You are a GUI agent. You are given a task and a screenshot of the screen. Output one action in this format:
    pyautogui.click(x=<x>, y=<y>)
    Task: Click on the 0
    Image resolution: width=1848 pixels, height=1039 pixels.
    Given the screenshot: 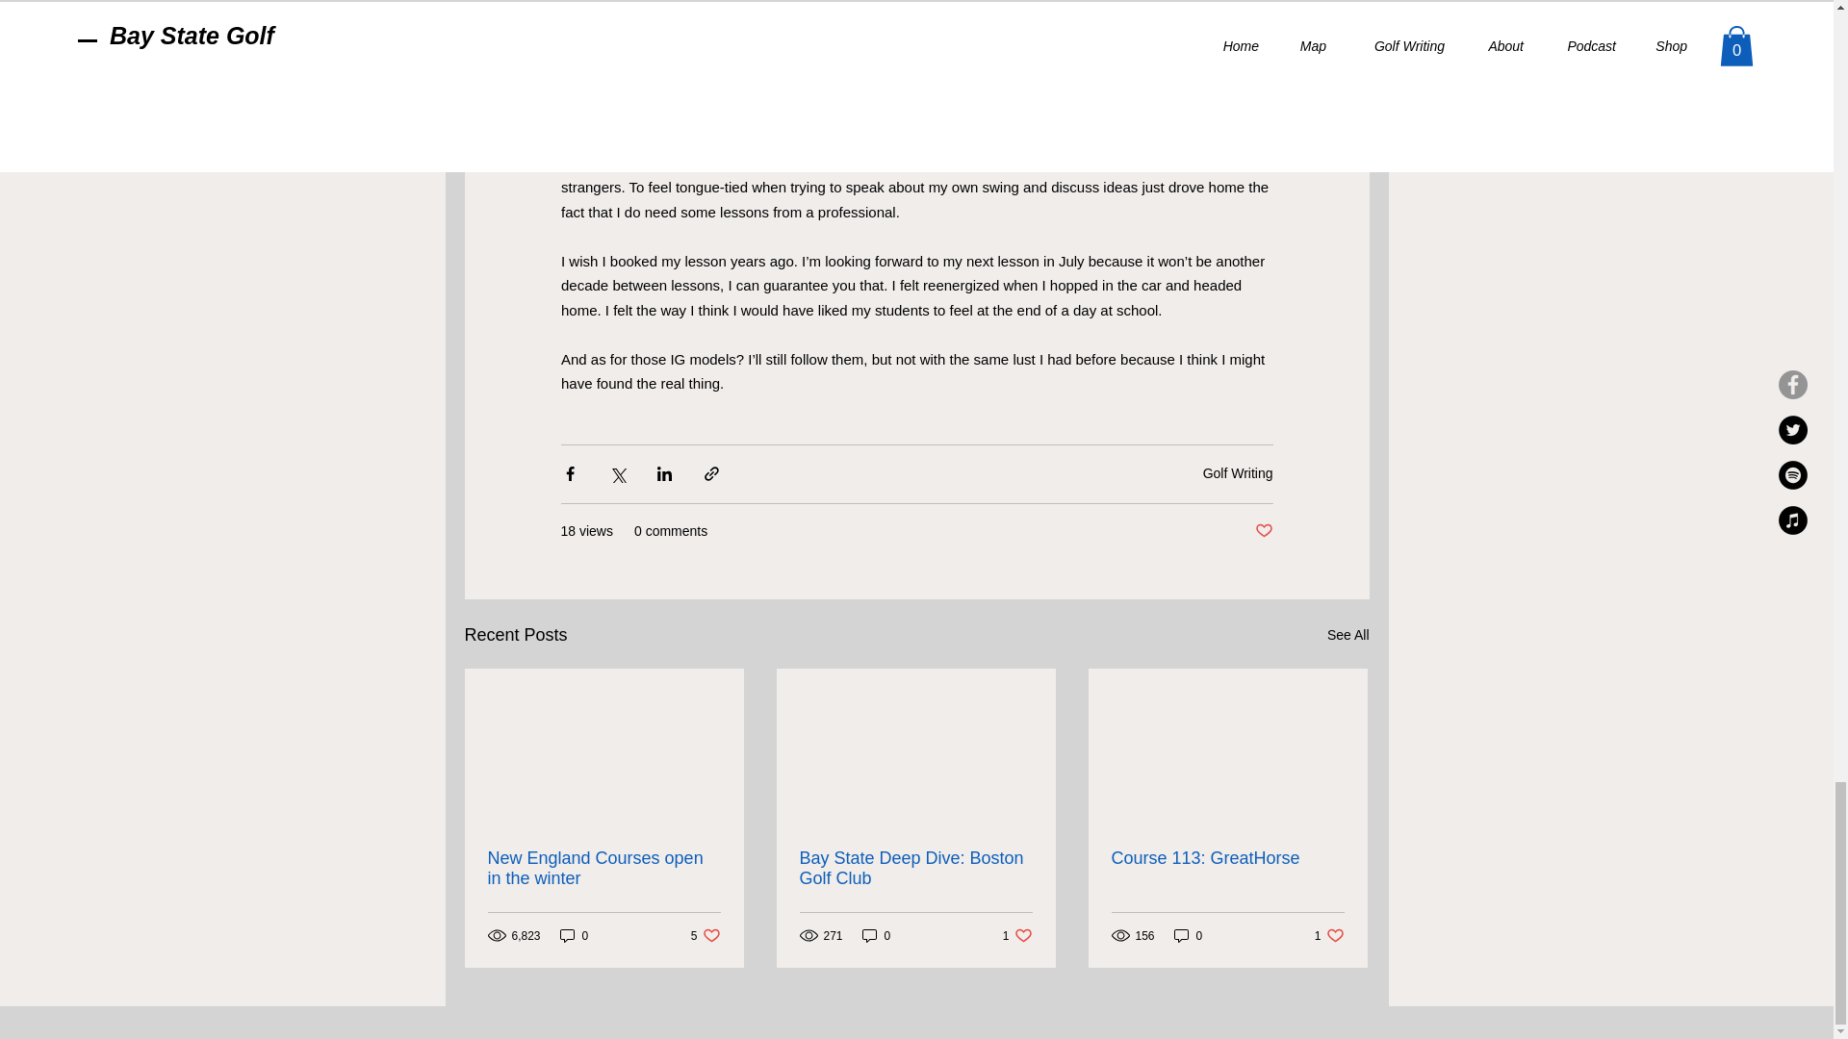 What is the action you would take?
    pyautogui.click(x=574, y=935)
    